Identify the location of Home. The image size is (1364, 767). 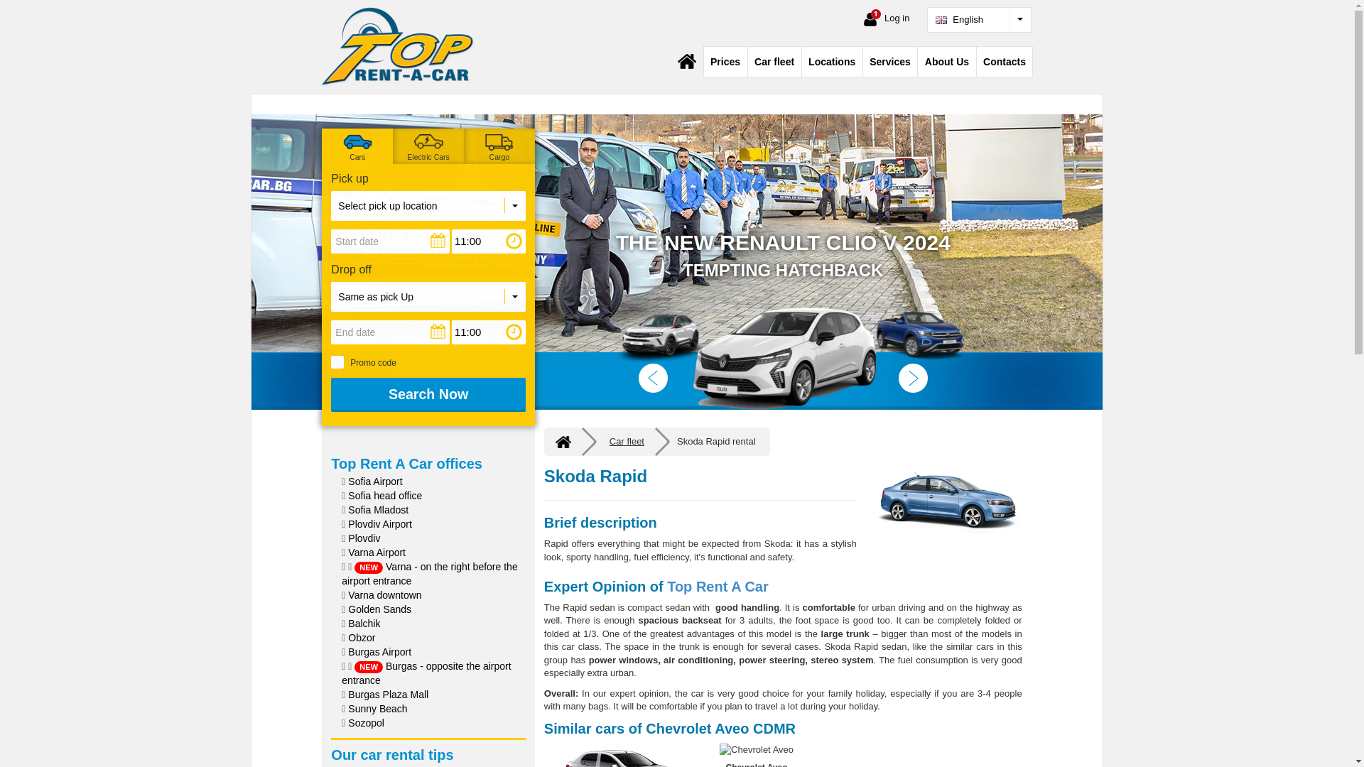
(687, 61).